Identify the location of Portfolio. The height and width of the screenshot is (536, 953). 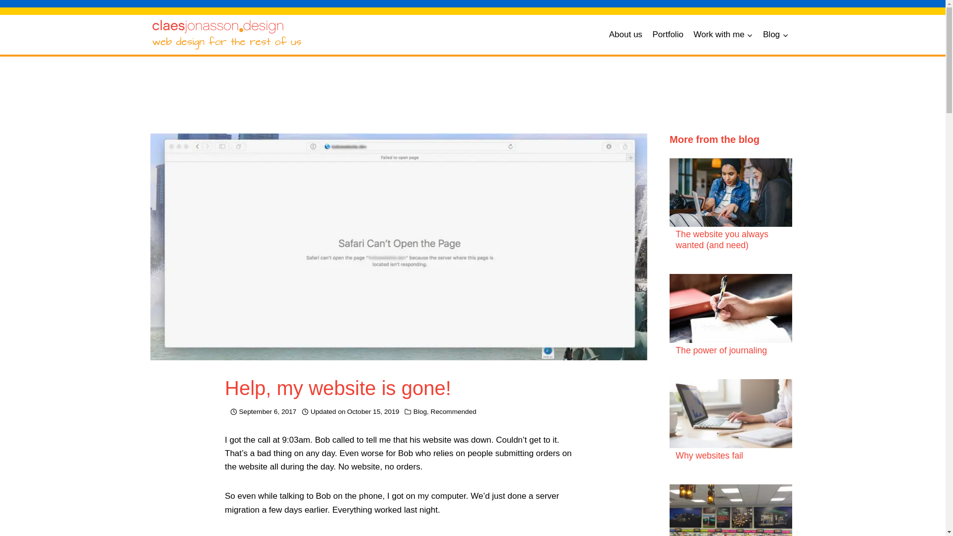
(667, 35).